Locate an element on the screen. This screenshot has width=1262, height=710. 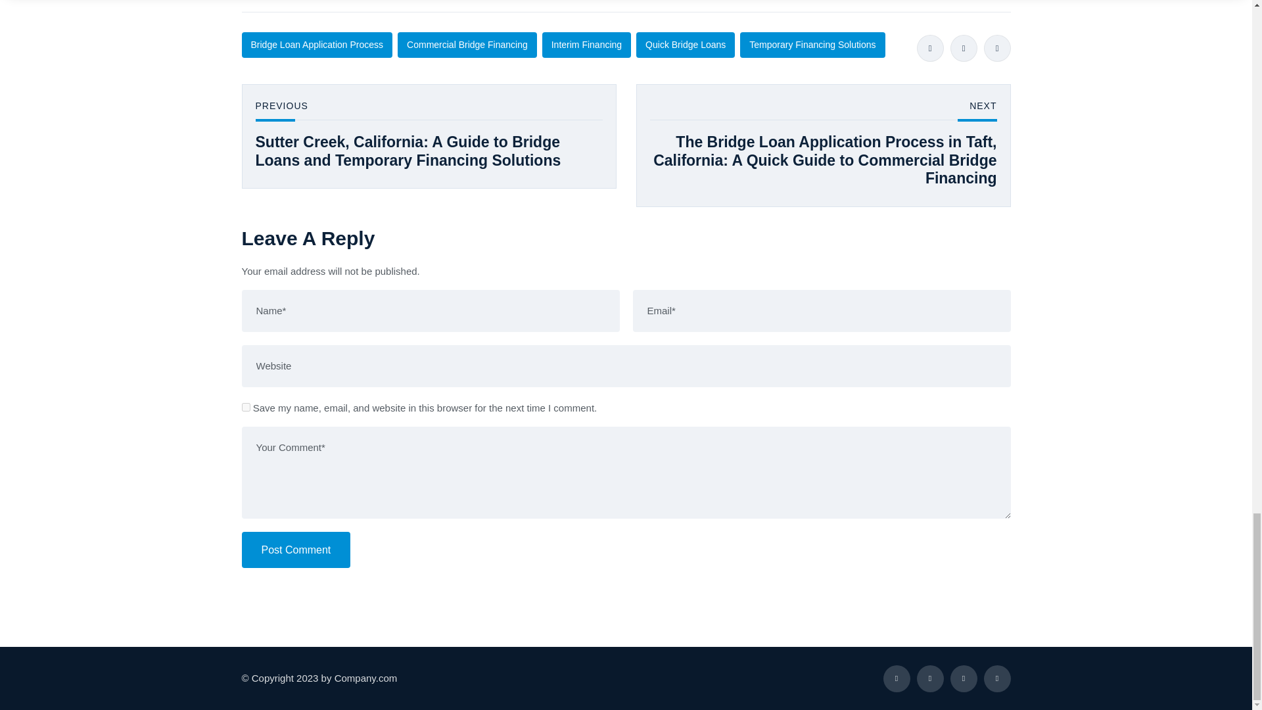
Twitter is located at coordinates (964, 47).